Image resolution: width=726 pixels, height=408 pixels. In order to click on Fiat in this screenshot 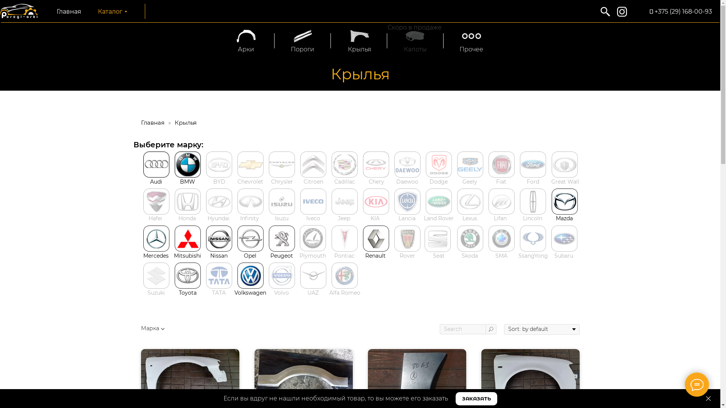, I will do `click(501, 182)`.